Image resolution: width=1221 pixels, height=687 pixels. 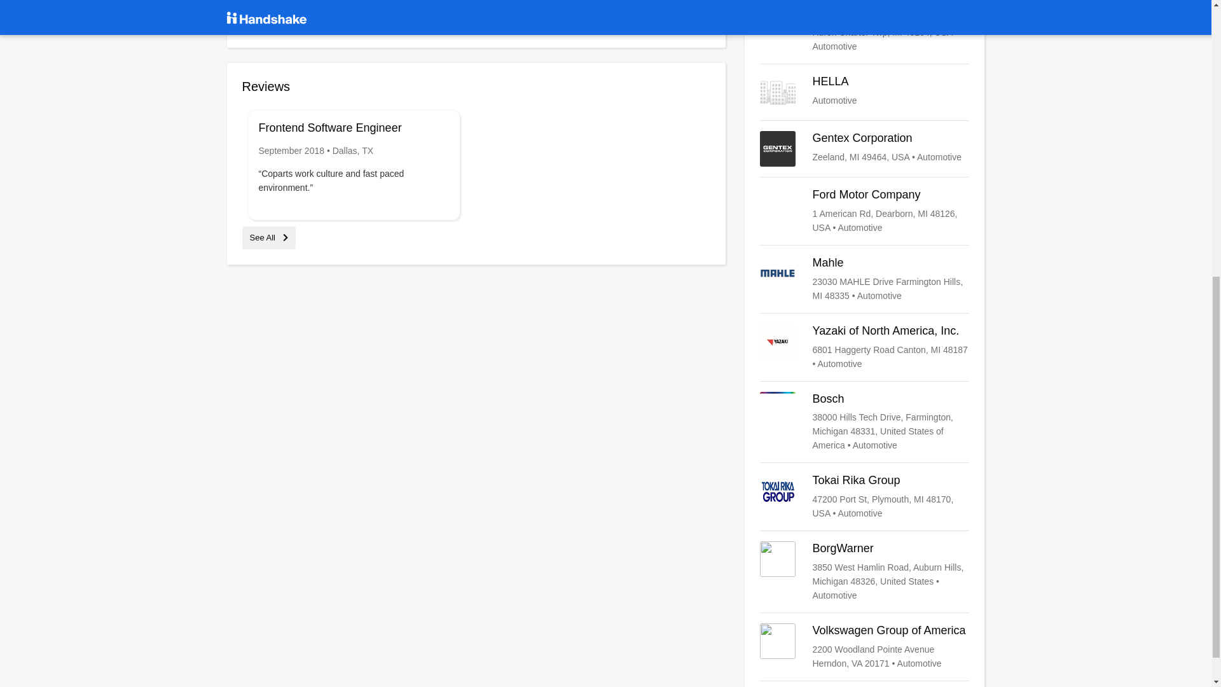 What do you see at coordinates (864, 92) in the screenshot?
I see `Yazaki of North America, Inc.` at bounding box center [864, 92].